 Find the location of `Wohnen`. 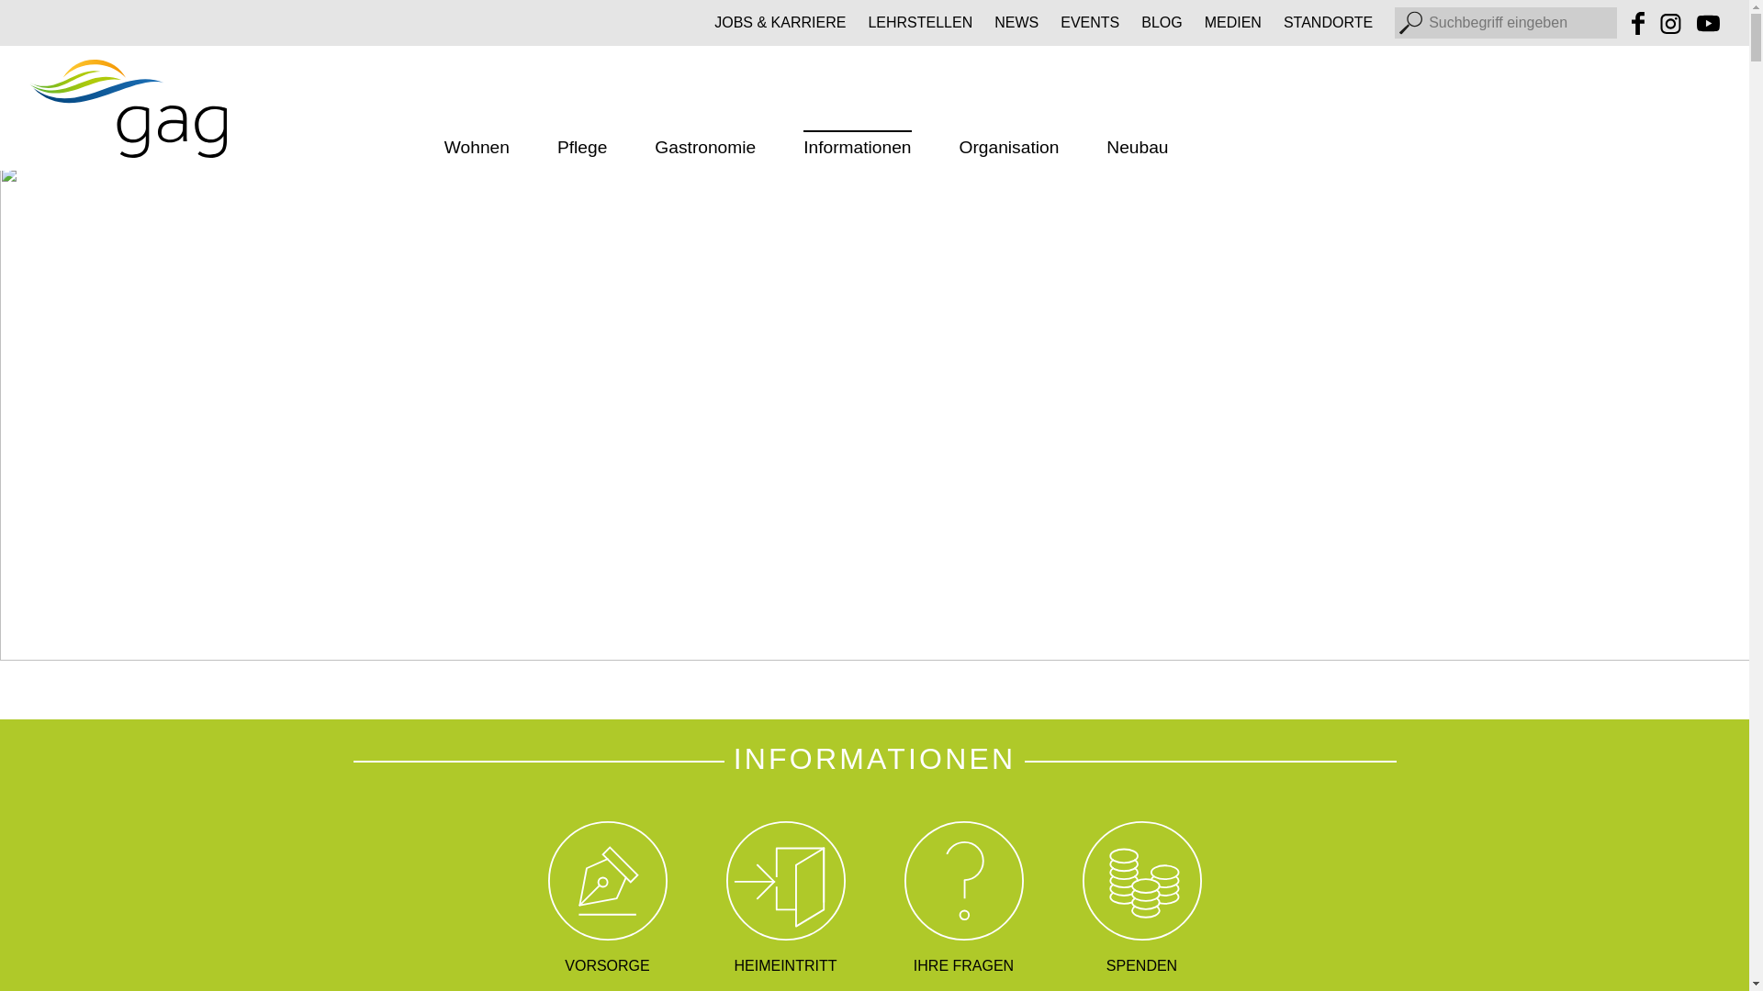

Wohnen is located at coordinates (477, 150).